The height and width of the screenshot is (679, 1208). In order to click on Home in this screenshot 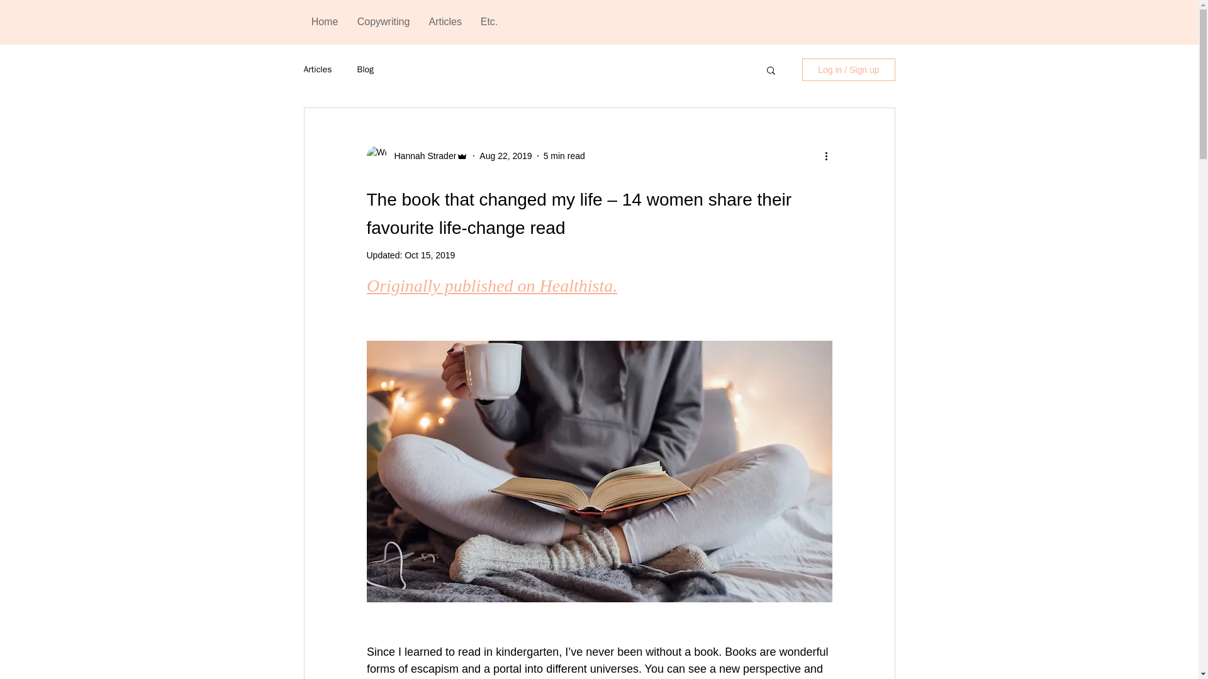, I will do `click(325, 21)`.